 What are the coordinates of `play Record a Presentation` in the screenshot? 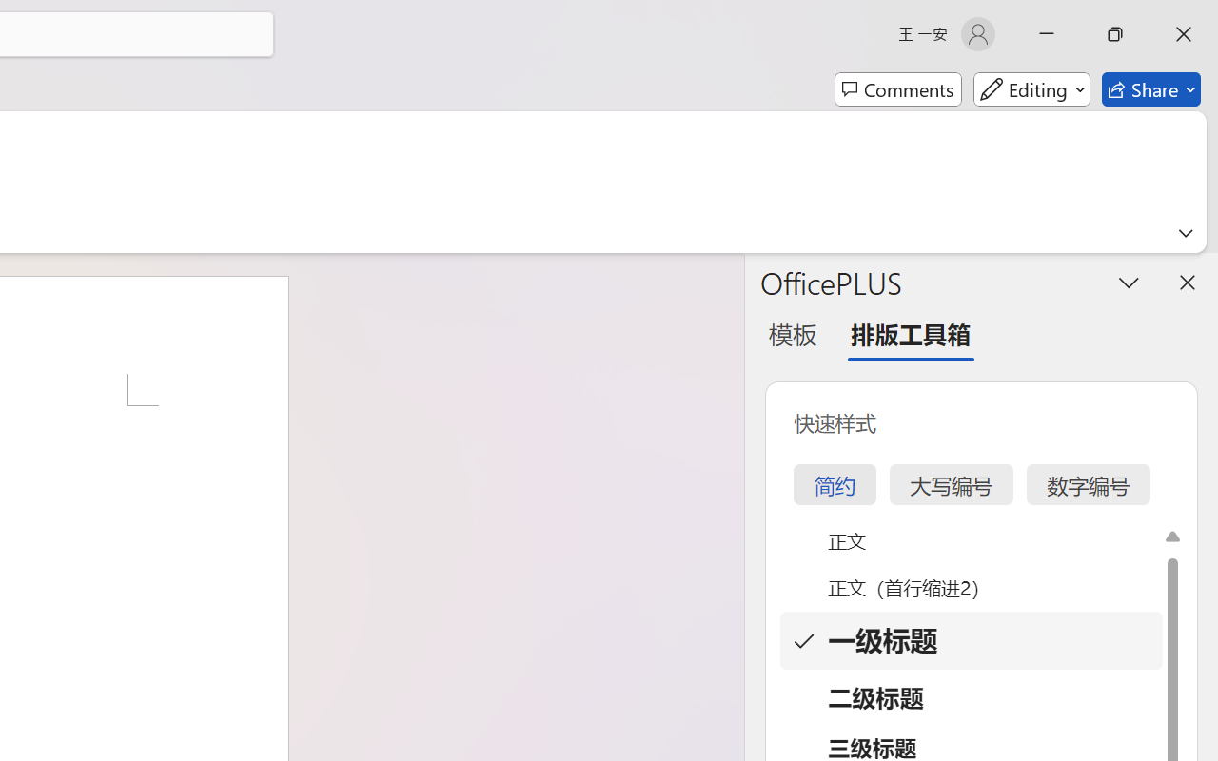 It's located at (988, 735).